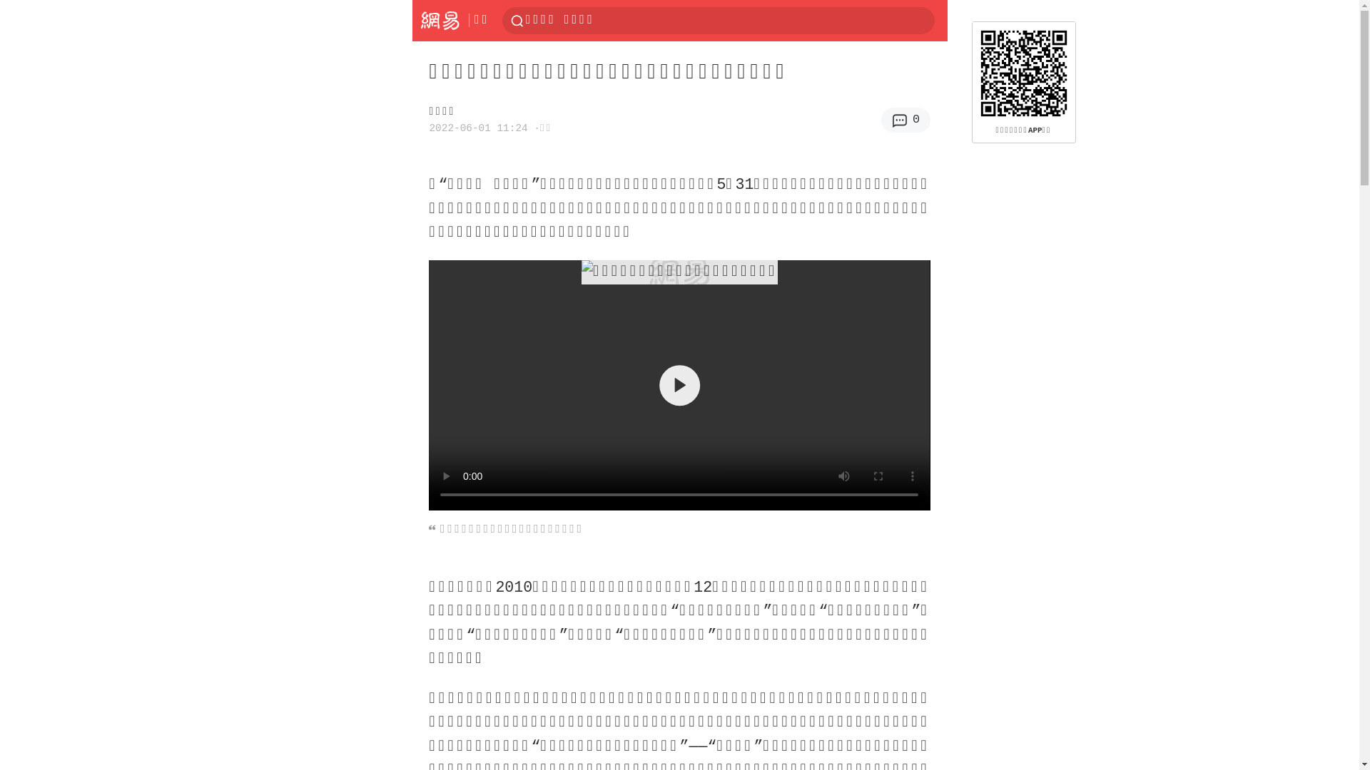 The image size is (1370, 770). I want to click on 0, so click(906, 120).